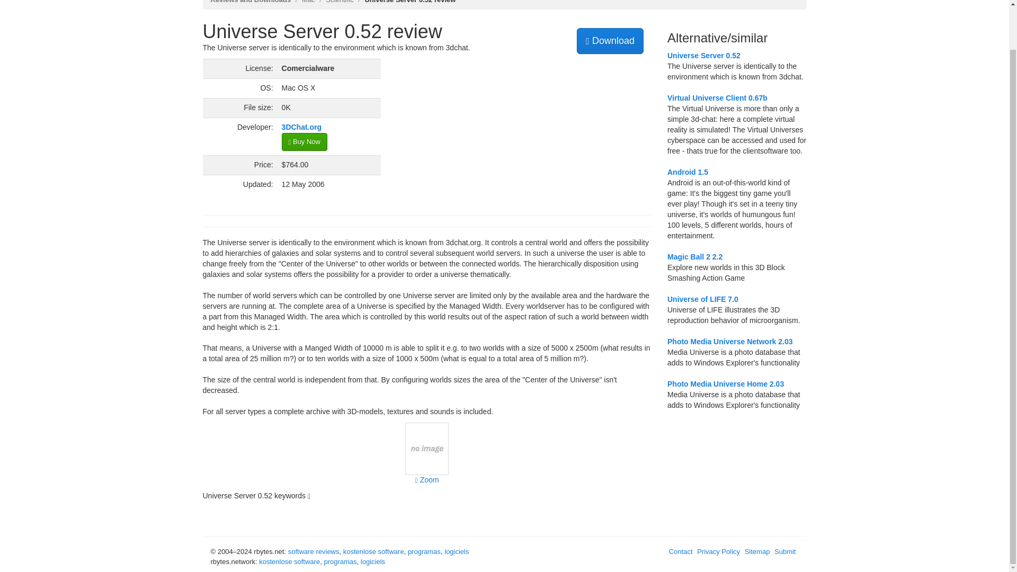 The image size is (1017, 572). I want to click on Purchase Universe Server, so click(304, 142).